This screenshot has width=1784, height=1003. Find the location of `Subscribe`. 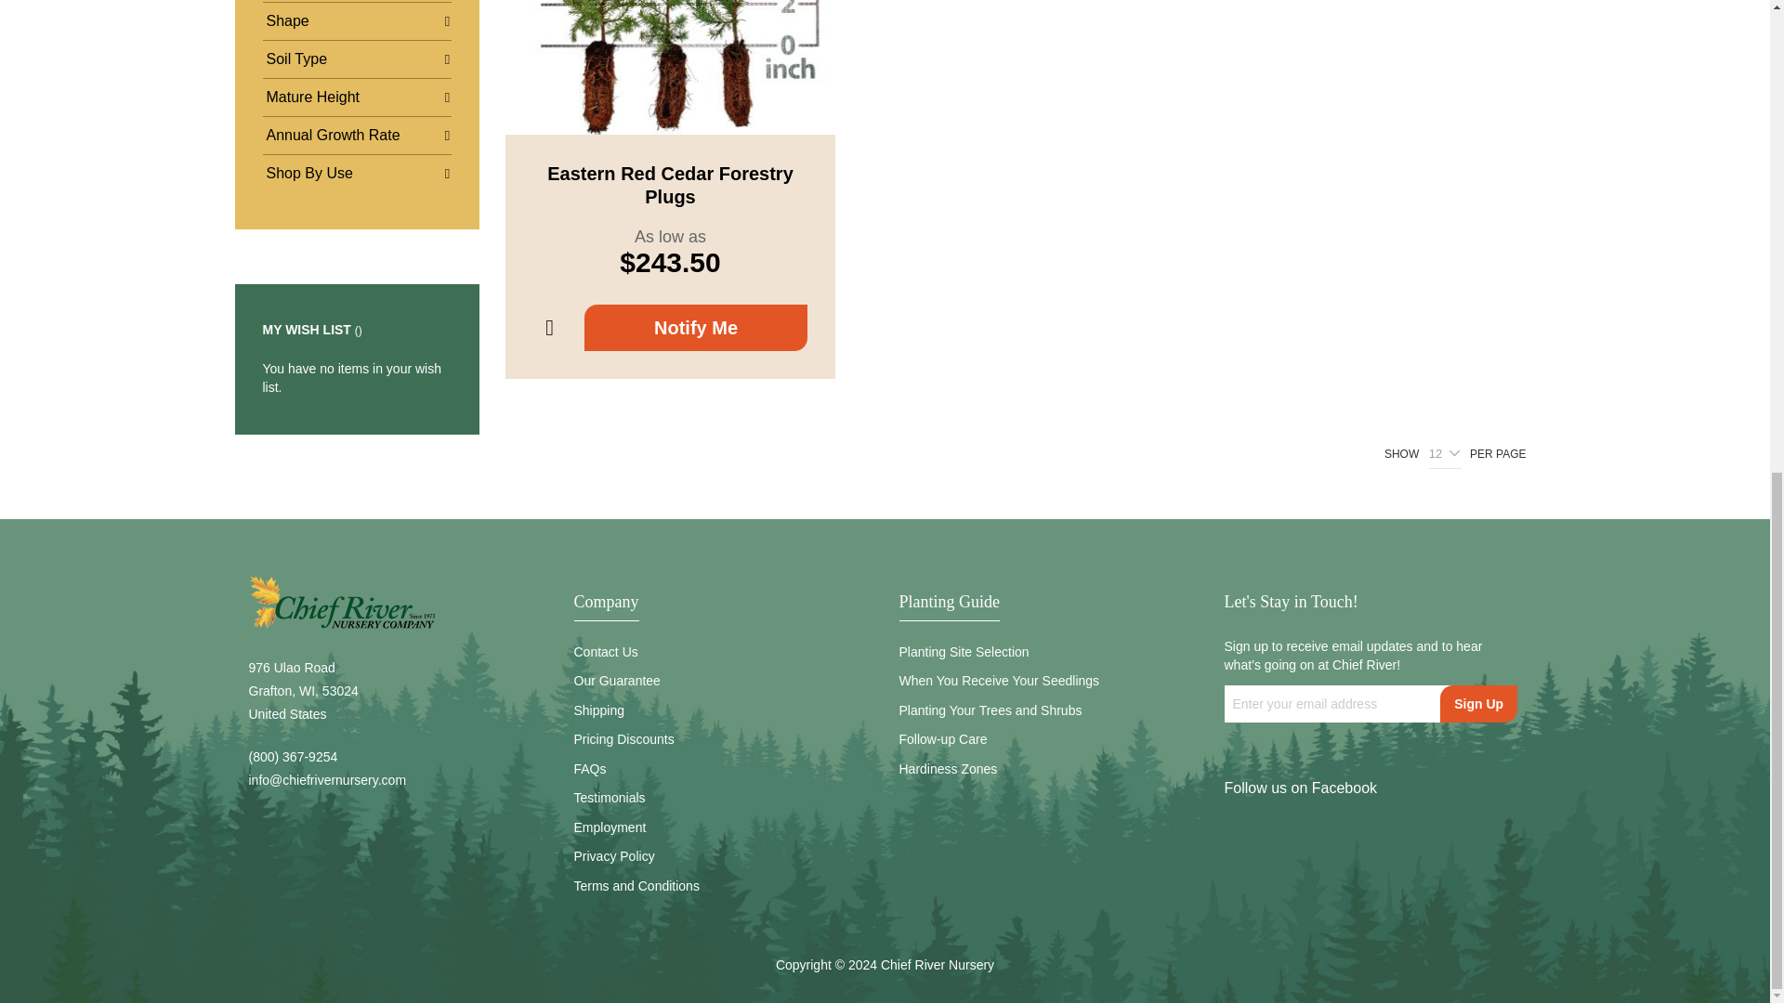

Subscribe is located at coordinates (1478, 703).